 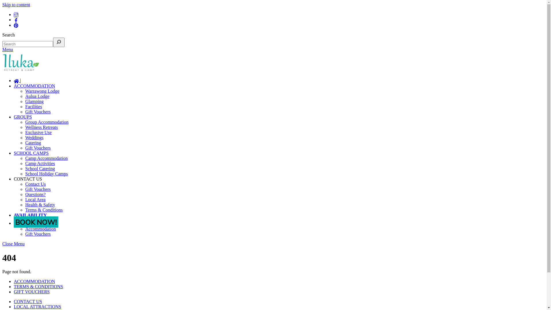 What do you see at coordinates (40, 204) in the screenshot?
I see `Health & Safety` at bounding box center [40, 204].